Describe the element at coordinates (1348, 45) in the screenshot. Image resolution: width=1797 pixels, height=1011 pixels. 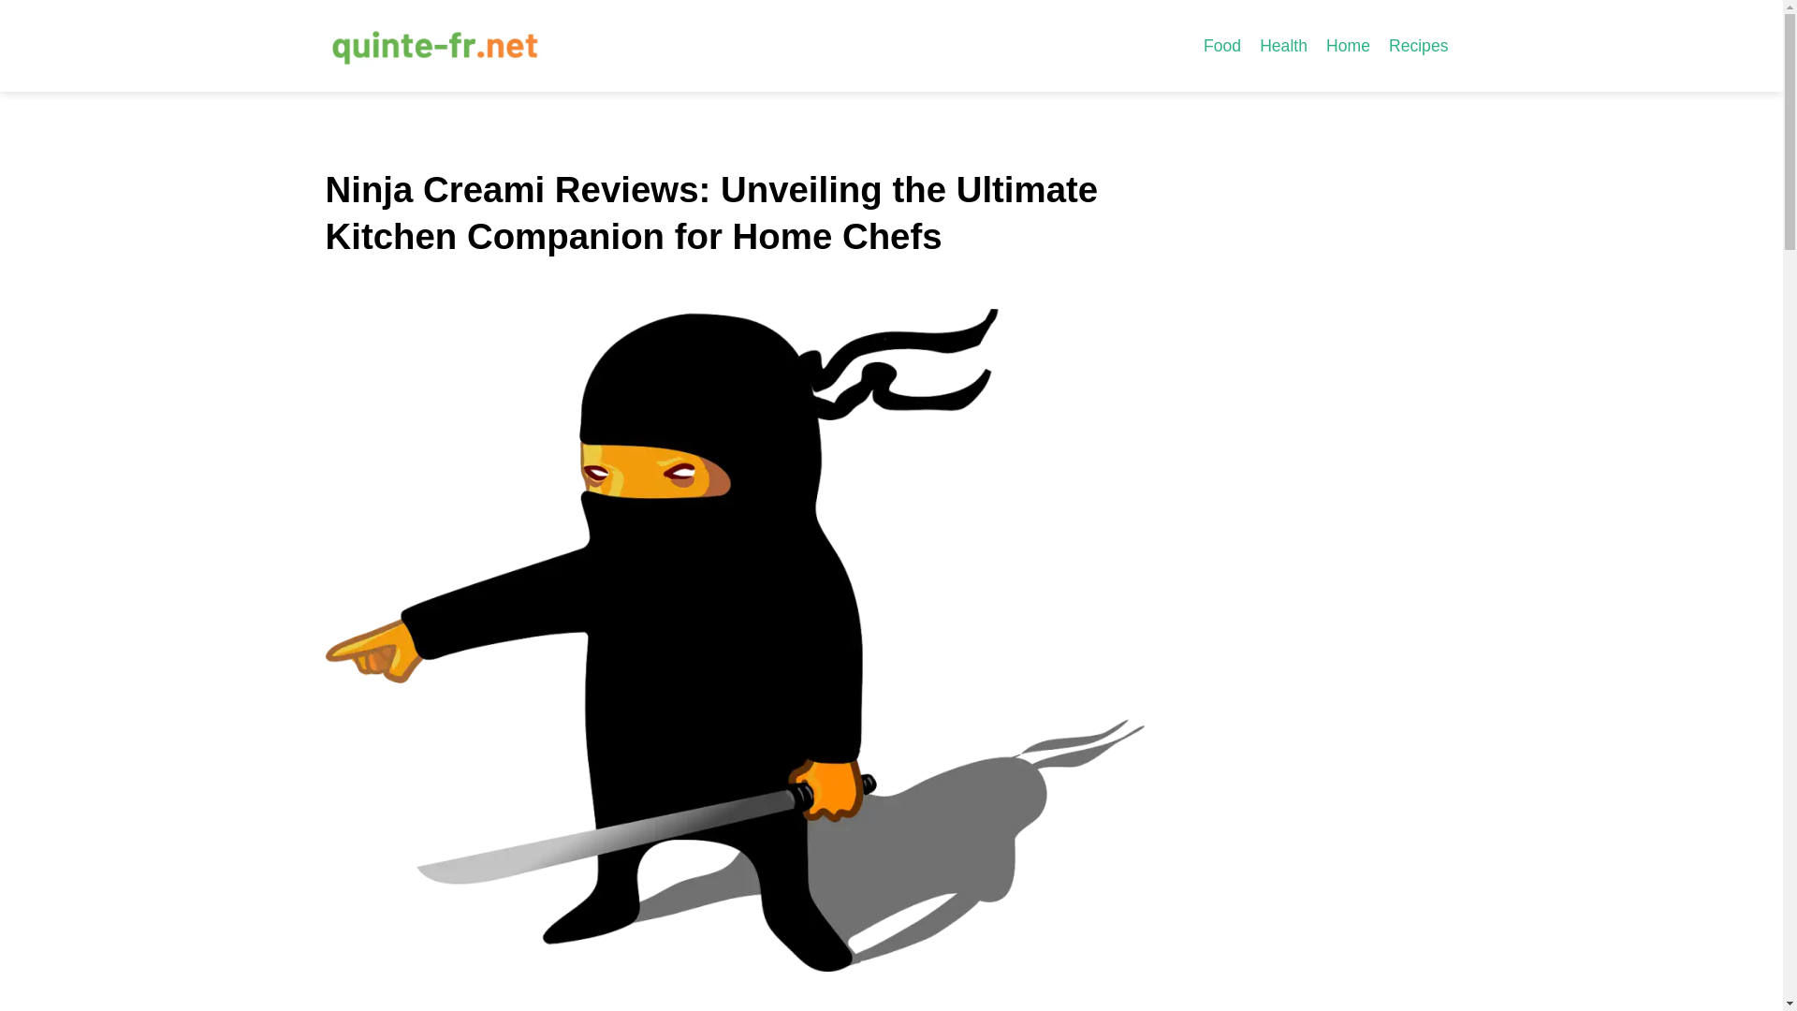
I see `Home` at that location.